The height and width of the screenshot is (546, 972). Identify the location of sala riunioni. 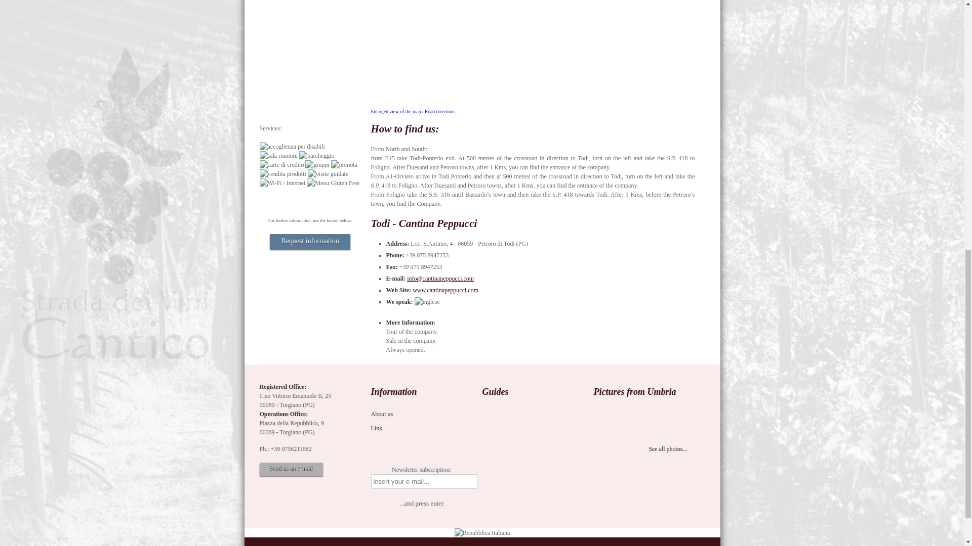
(278, 156).